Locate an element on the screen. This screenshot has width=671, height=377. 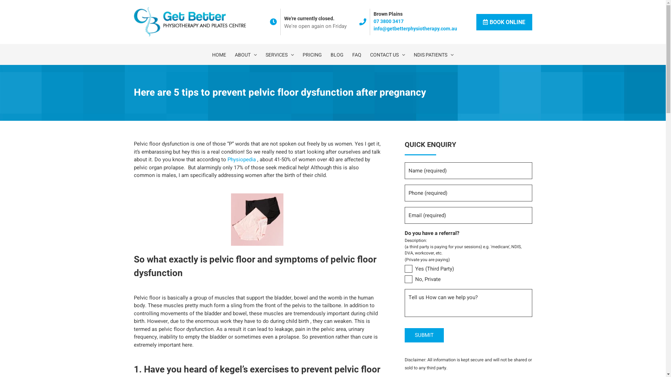
SERVICES is located at coordinates (280, 54).